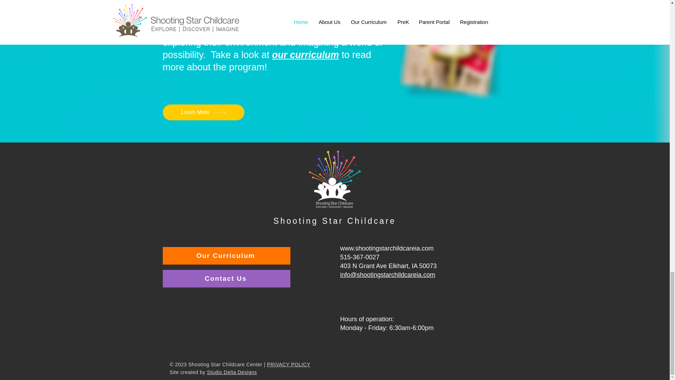  I want to click on www.shootingstarchildcareia.com, so click(387, 248).